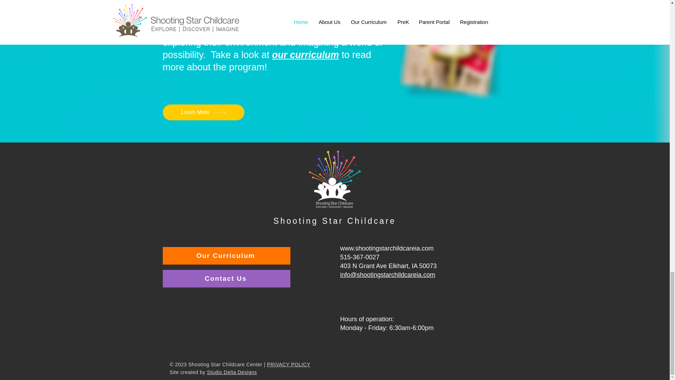  I want to click on www.shootingstarchildcareia.com, so click(387, 248).